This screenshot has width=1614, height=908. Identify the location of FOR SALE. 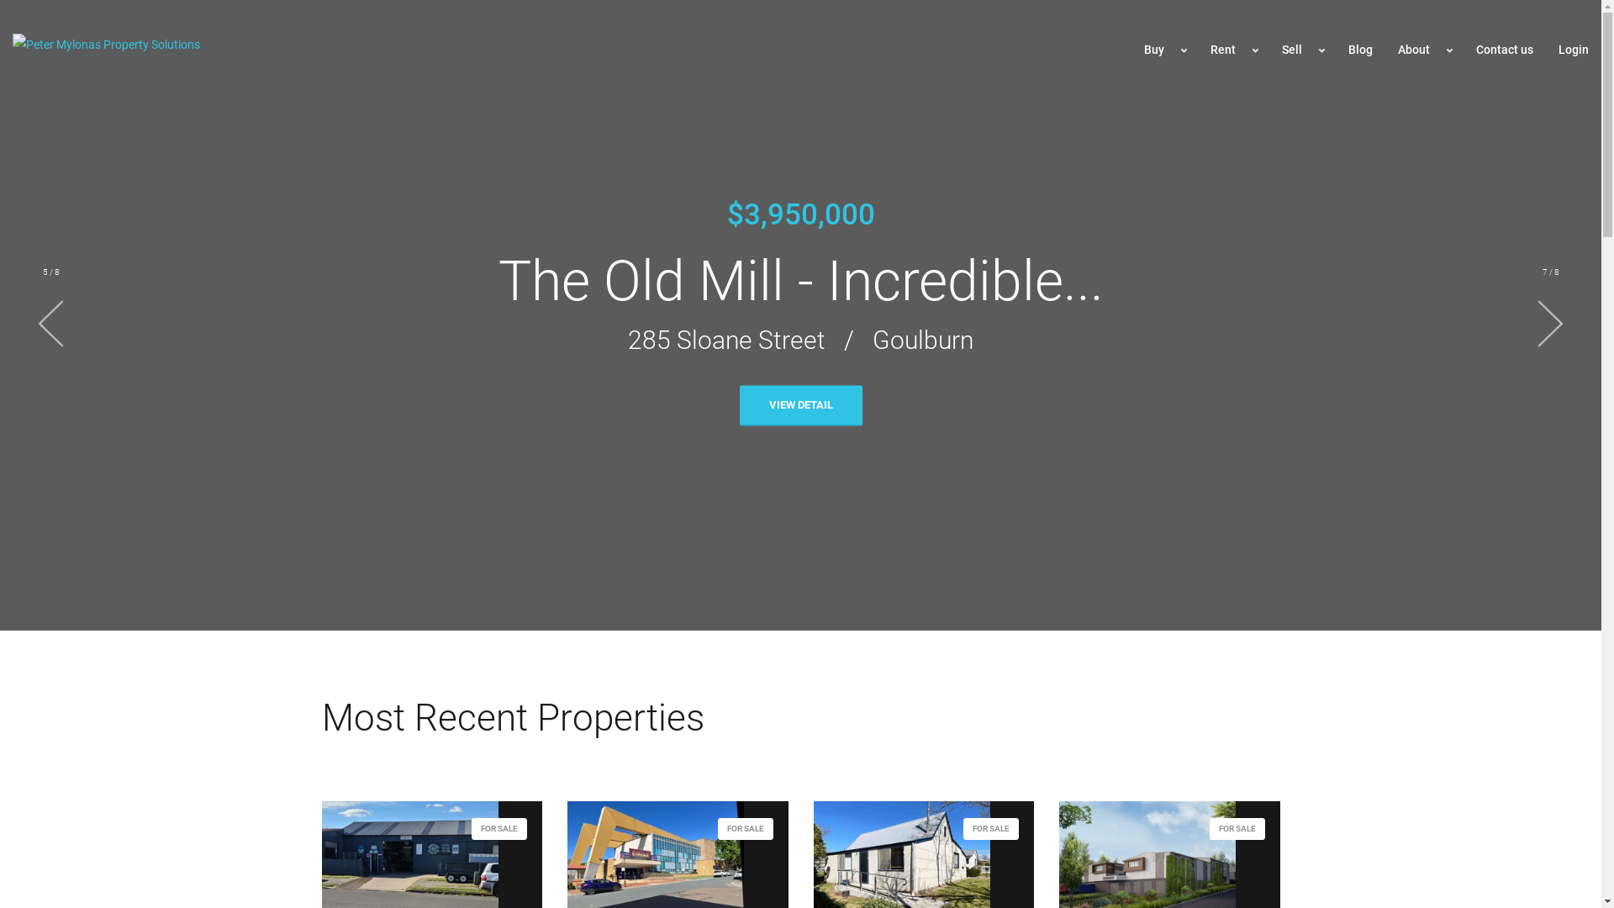
(656, 866).